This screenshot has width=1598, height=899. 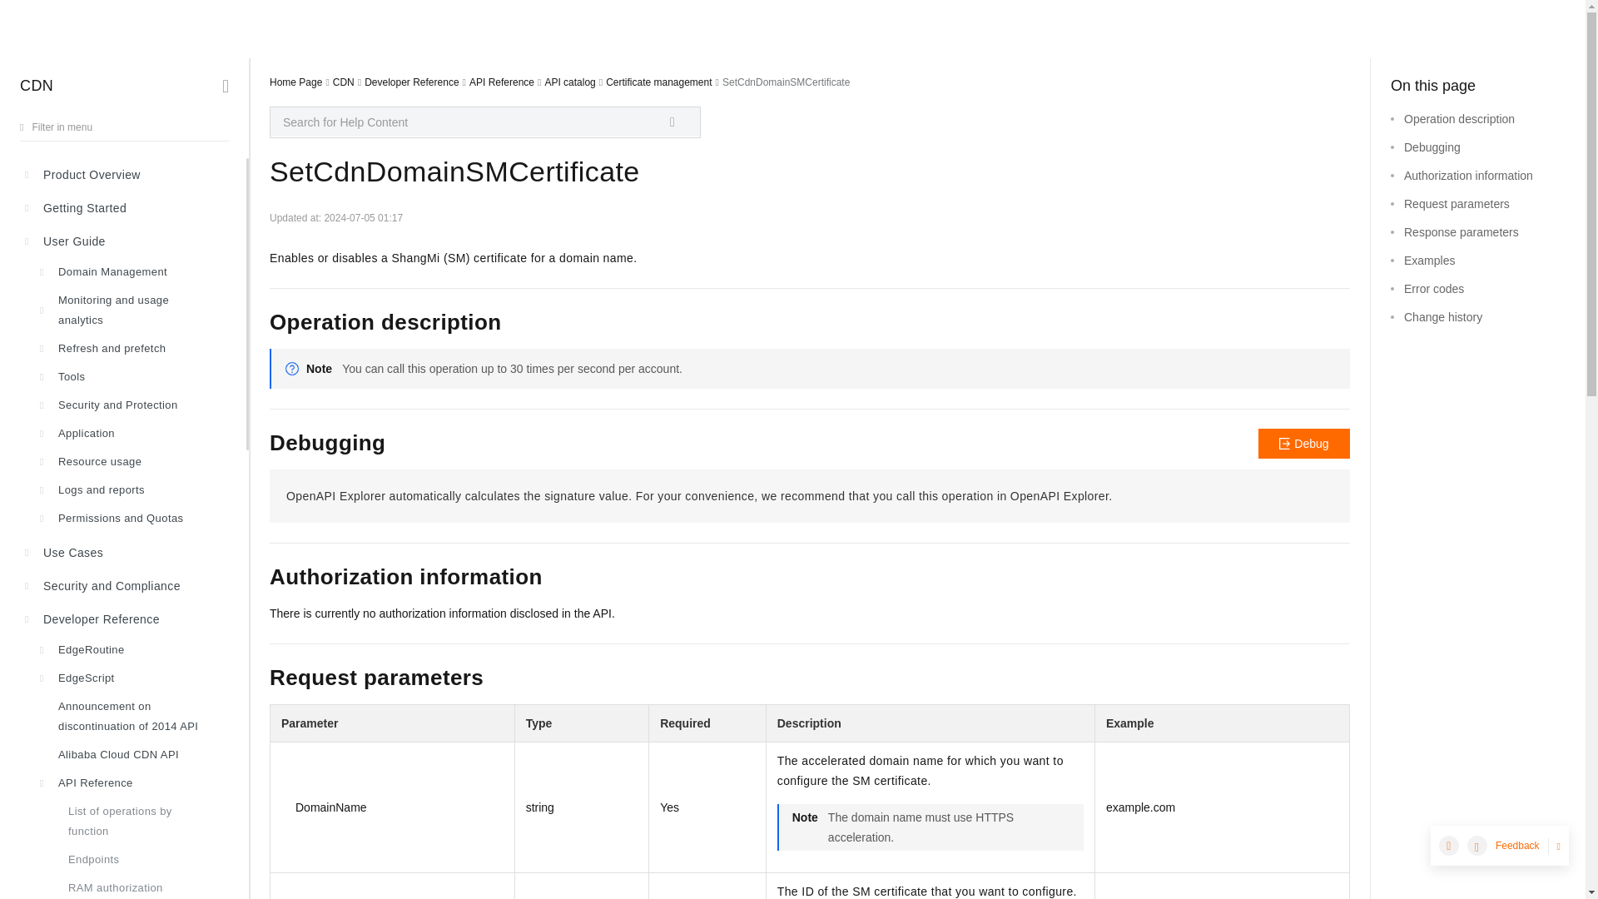 What do you see at coordinates (129, 518) in the screenshot?
I see `Permissions and Quotas` at bounding box center [129, 518].